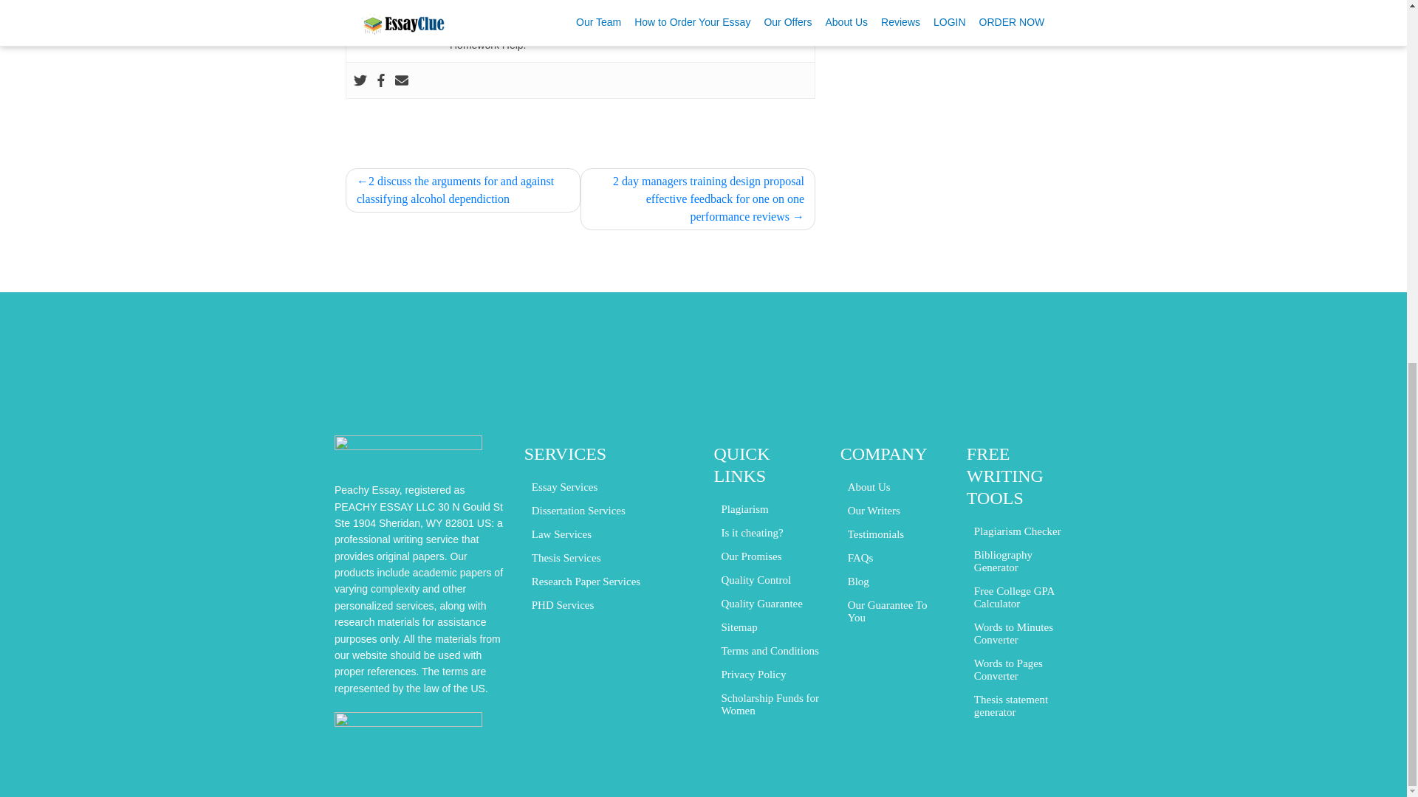  Describe the element at coordinates (750, 556) in the screenshot. I see `Our Promises` at that location.